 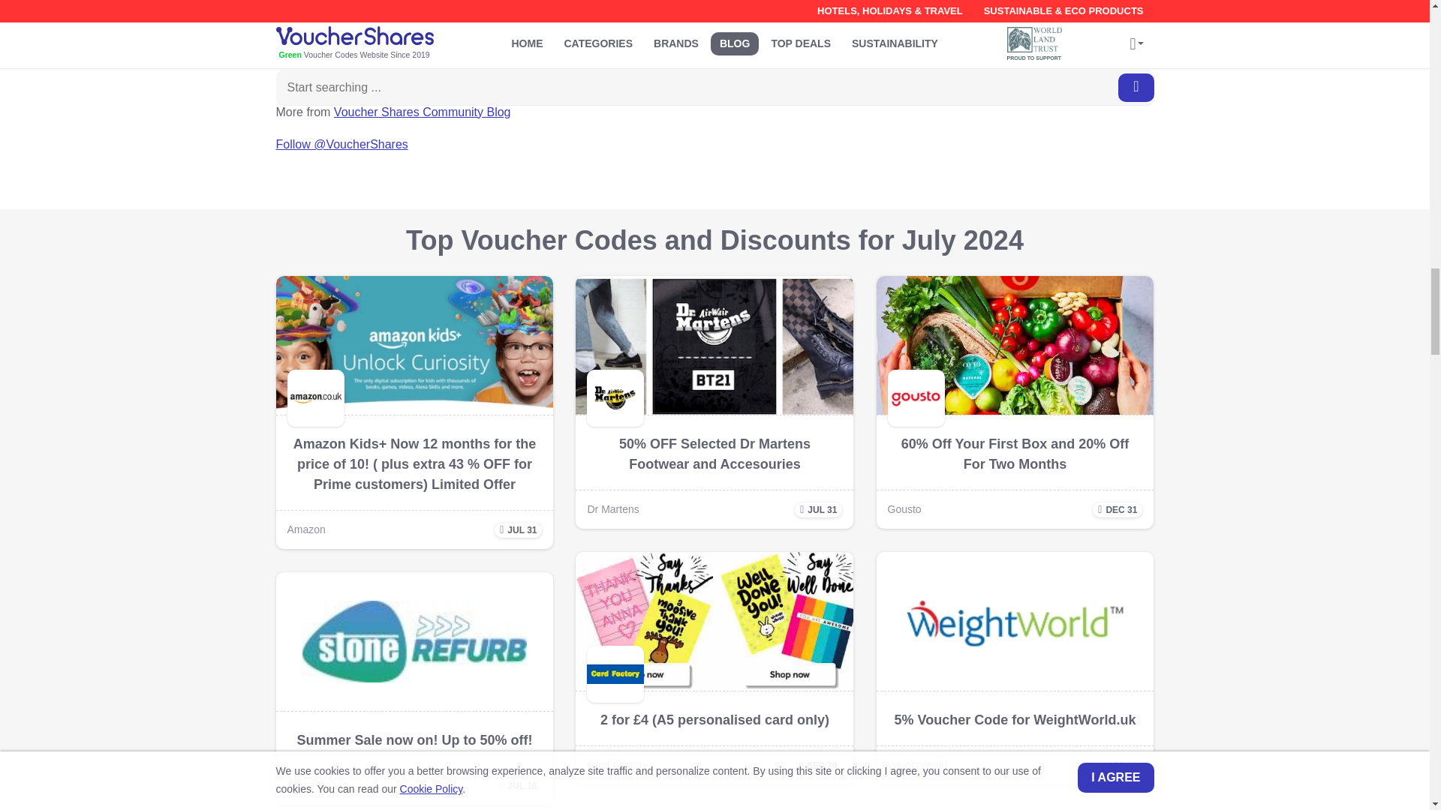 What do you see at coordinates (386, 46) in the screenshot?
I see `Top 5 Christmas gifts for men this season` at bounding box center [386, 46].